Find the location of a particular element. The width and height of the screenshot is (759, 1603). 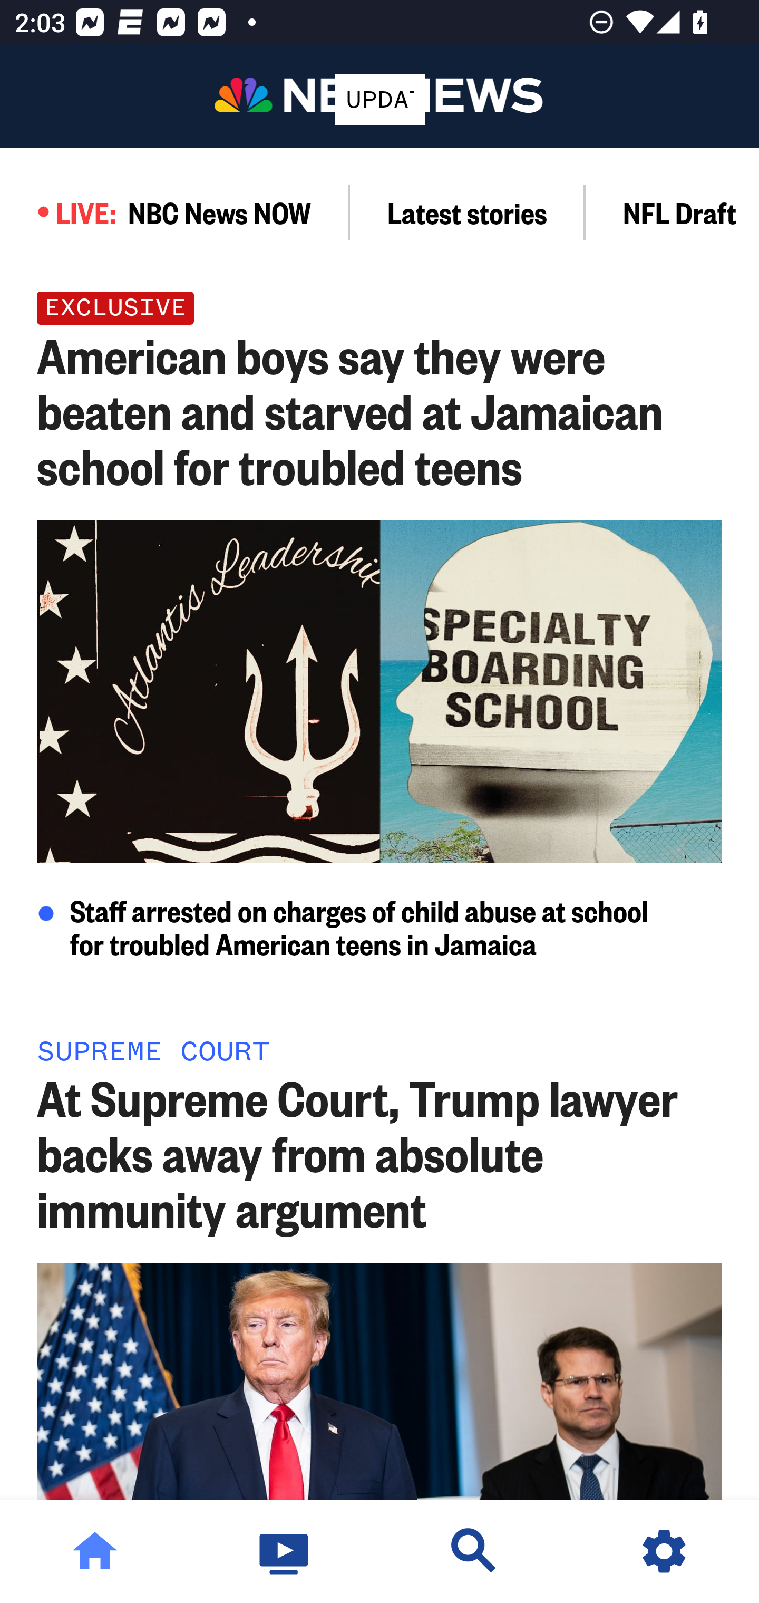

Watch is located at coordinates (285, 1551).